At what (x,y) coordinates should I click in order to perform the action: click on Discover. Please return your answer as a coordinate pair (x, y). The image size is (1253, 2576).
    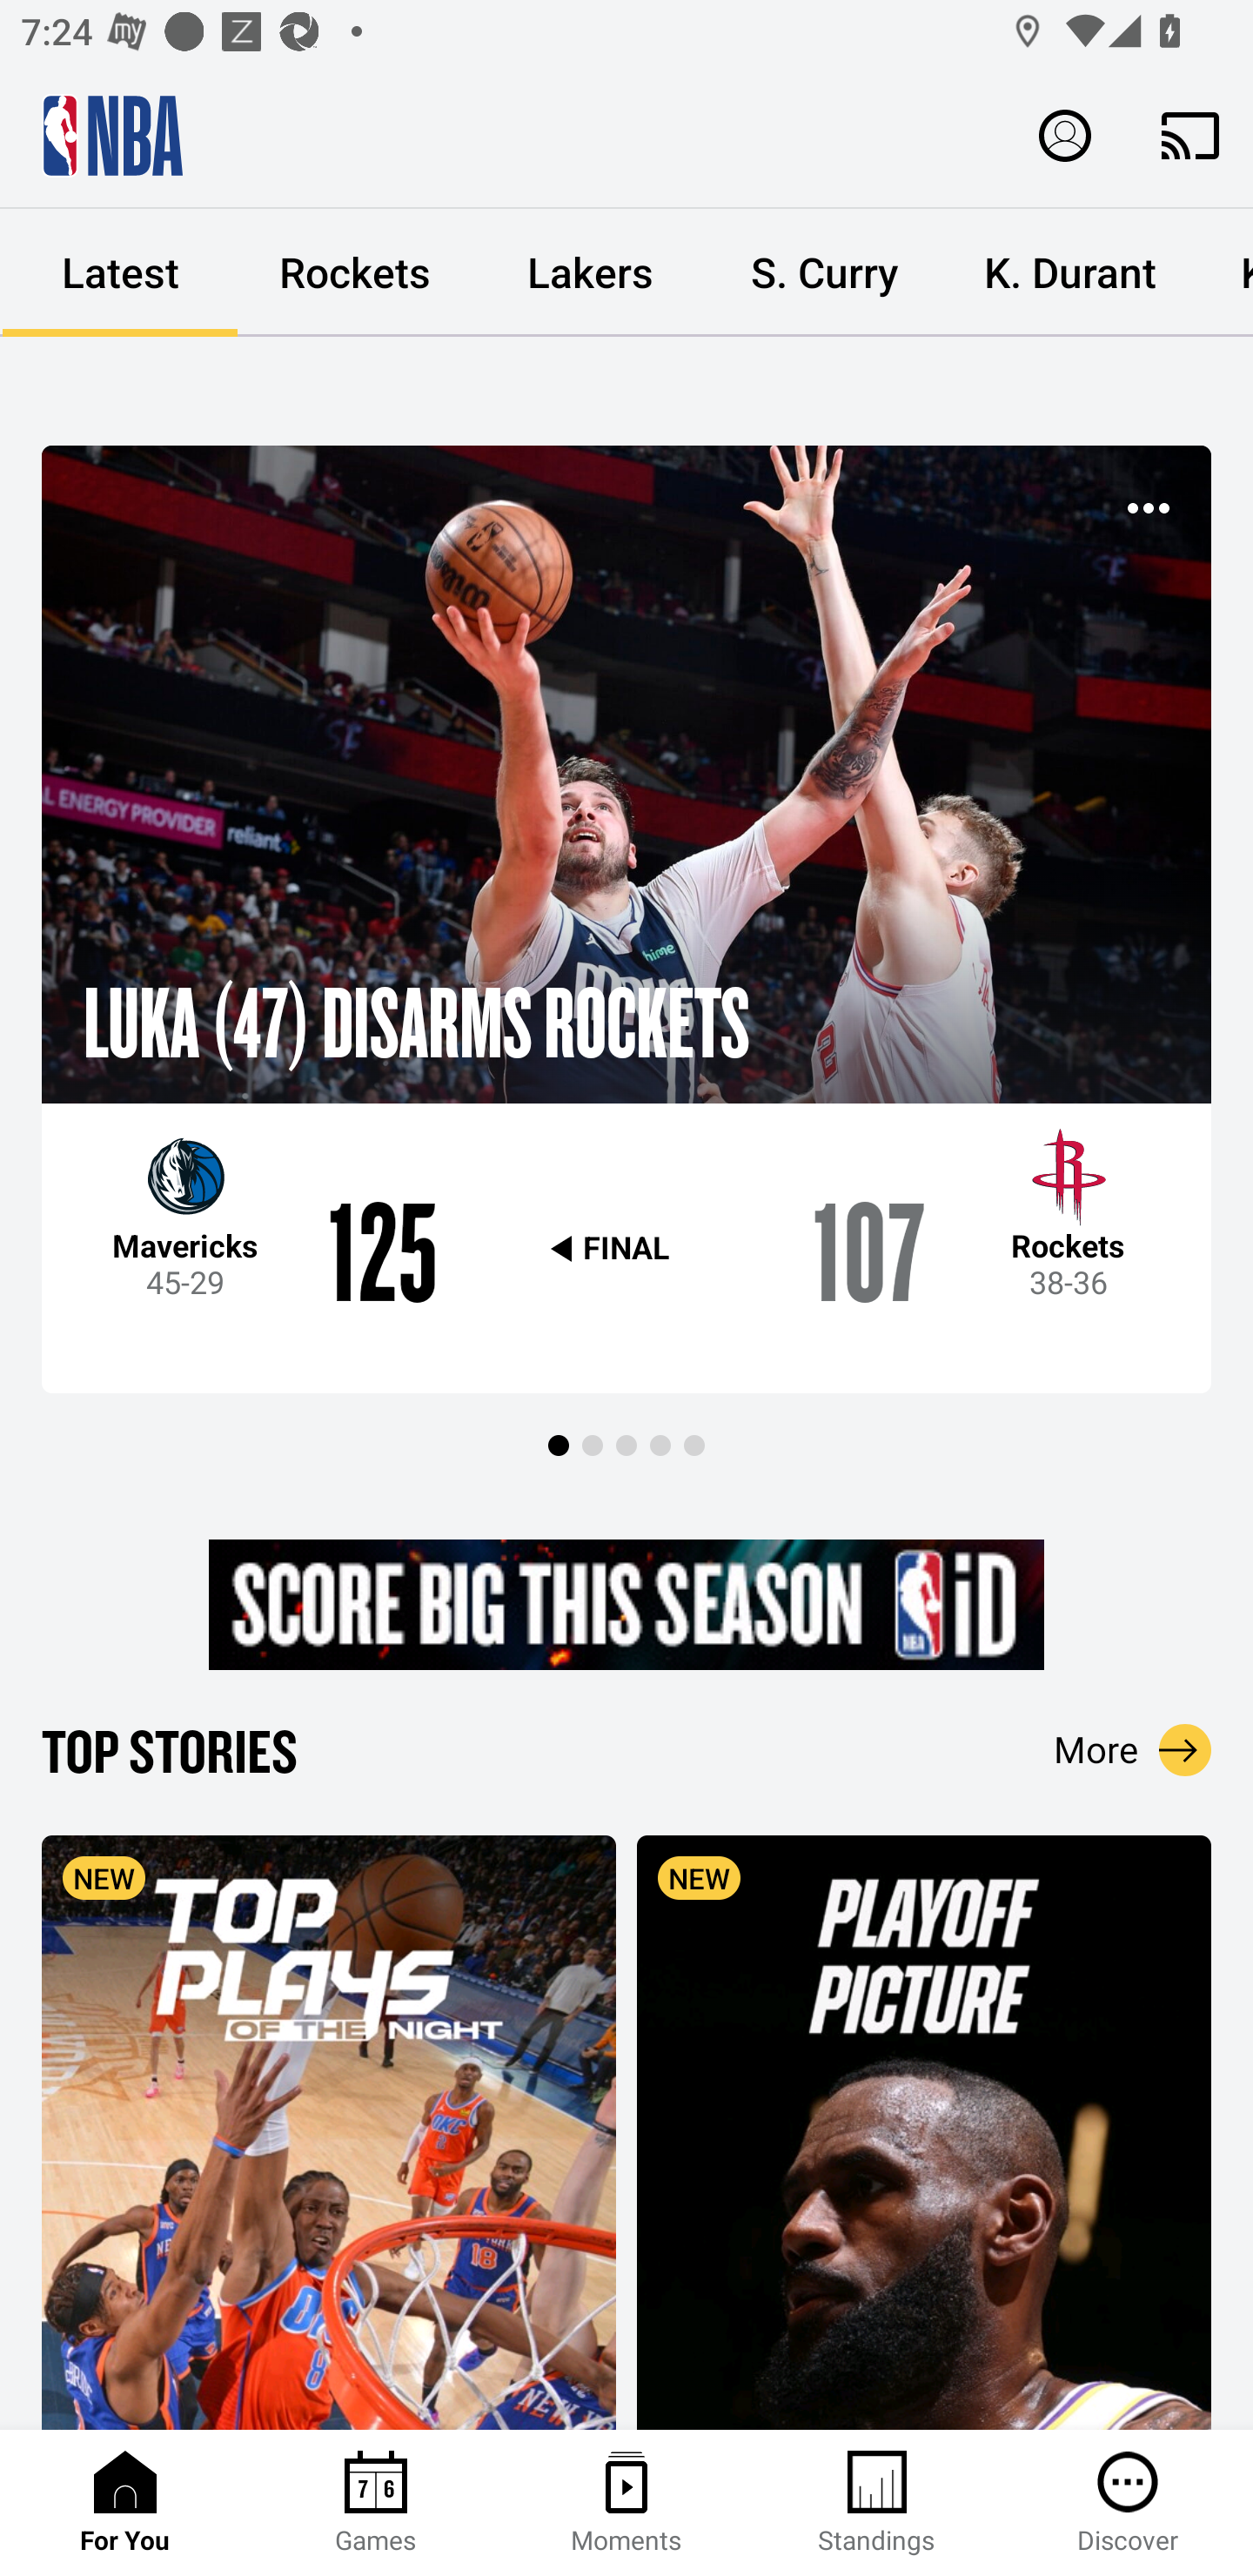
    Looking at the image, I should click on (1128, 2503).